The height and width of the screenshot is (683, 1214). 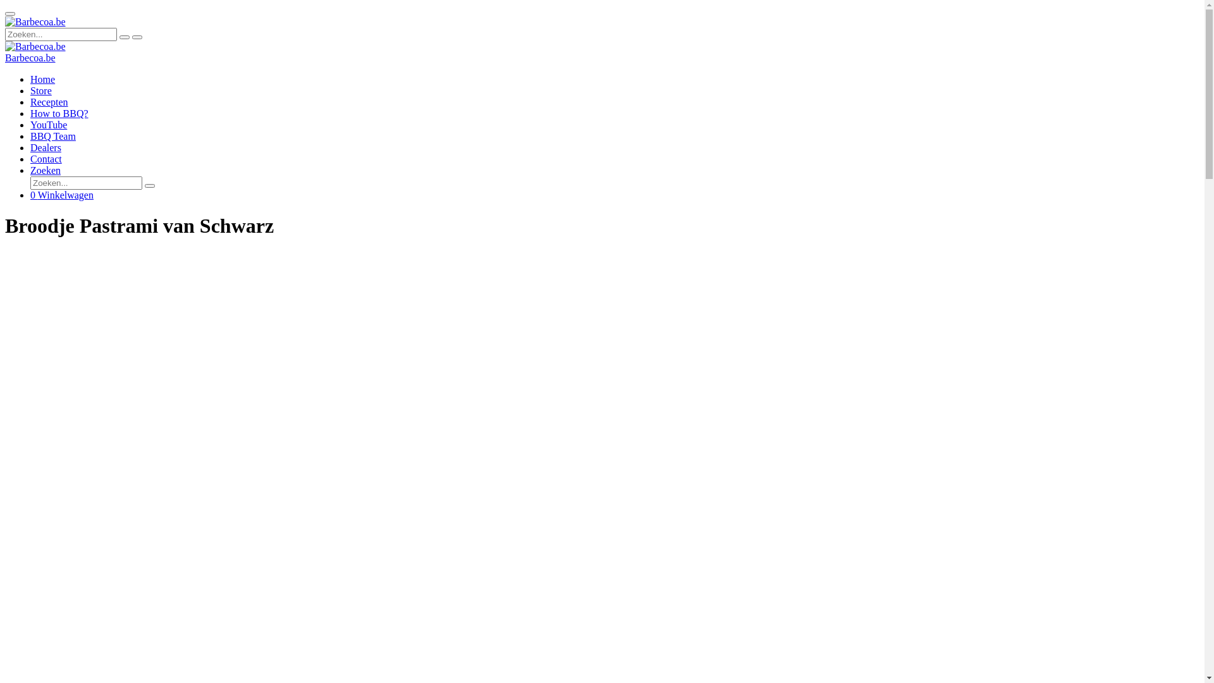 What do you see at coordinates (59, 114) in the screenshot?
I see `How to BBQ?` at bounding box center [59, 114].